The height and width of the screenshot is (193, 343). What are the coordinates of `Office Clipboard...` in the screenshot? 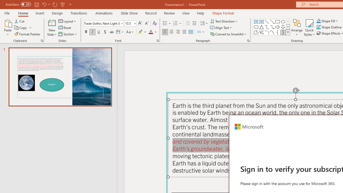 It's located at (42, 41).